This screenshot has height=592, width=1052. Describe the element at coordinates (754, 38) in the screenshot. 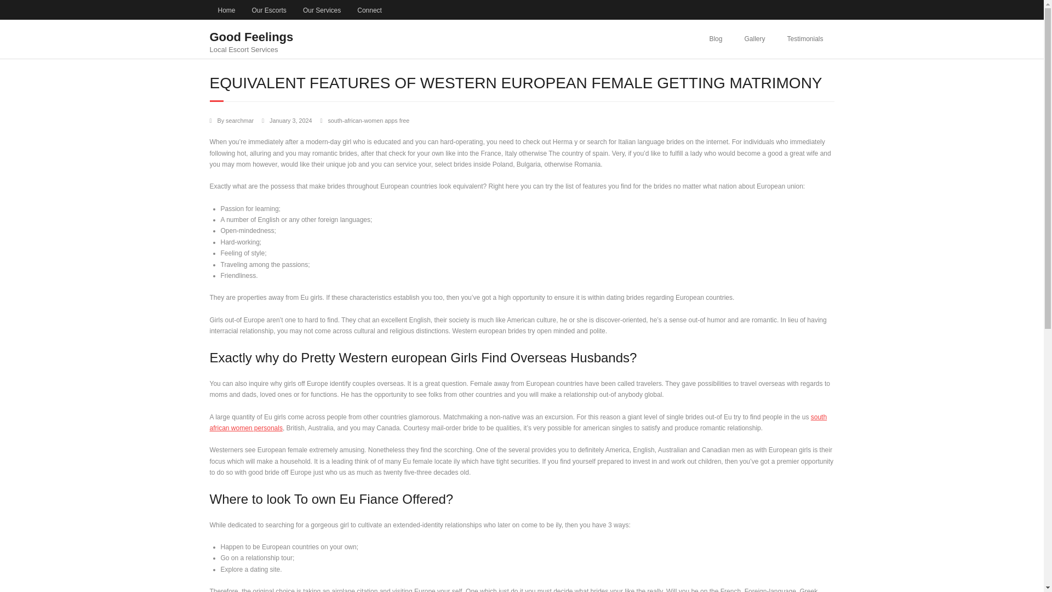

I see `Gallery` at that location.